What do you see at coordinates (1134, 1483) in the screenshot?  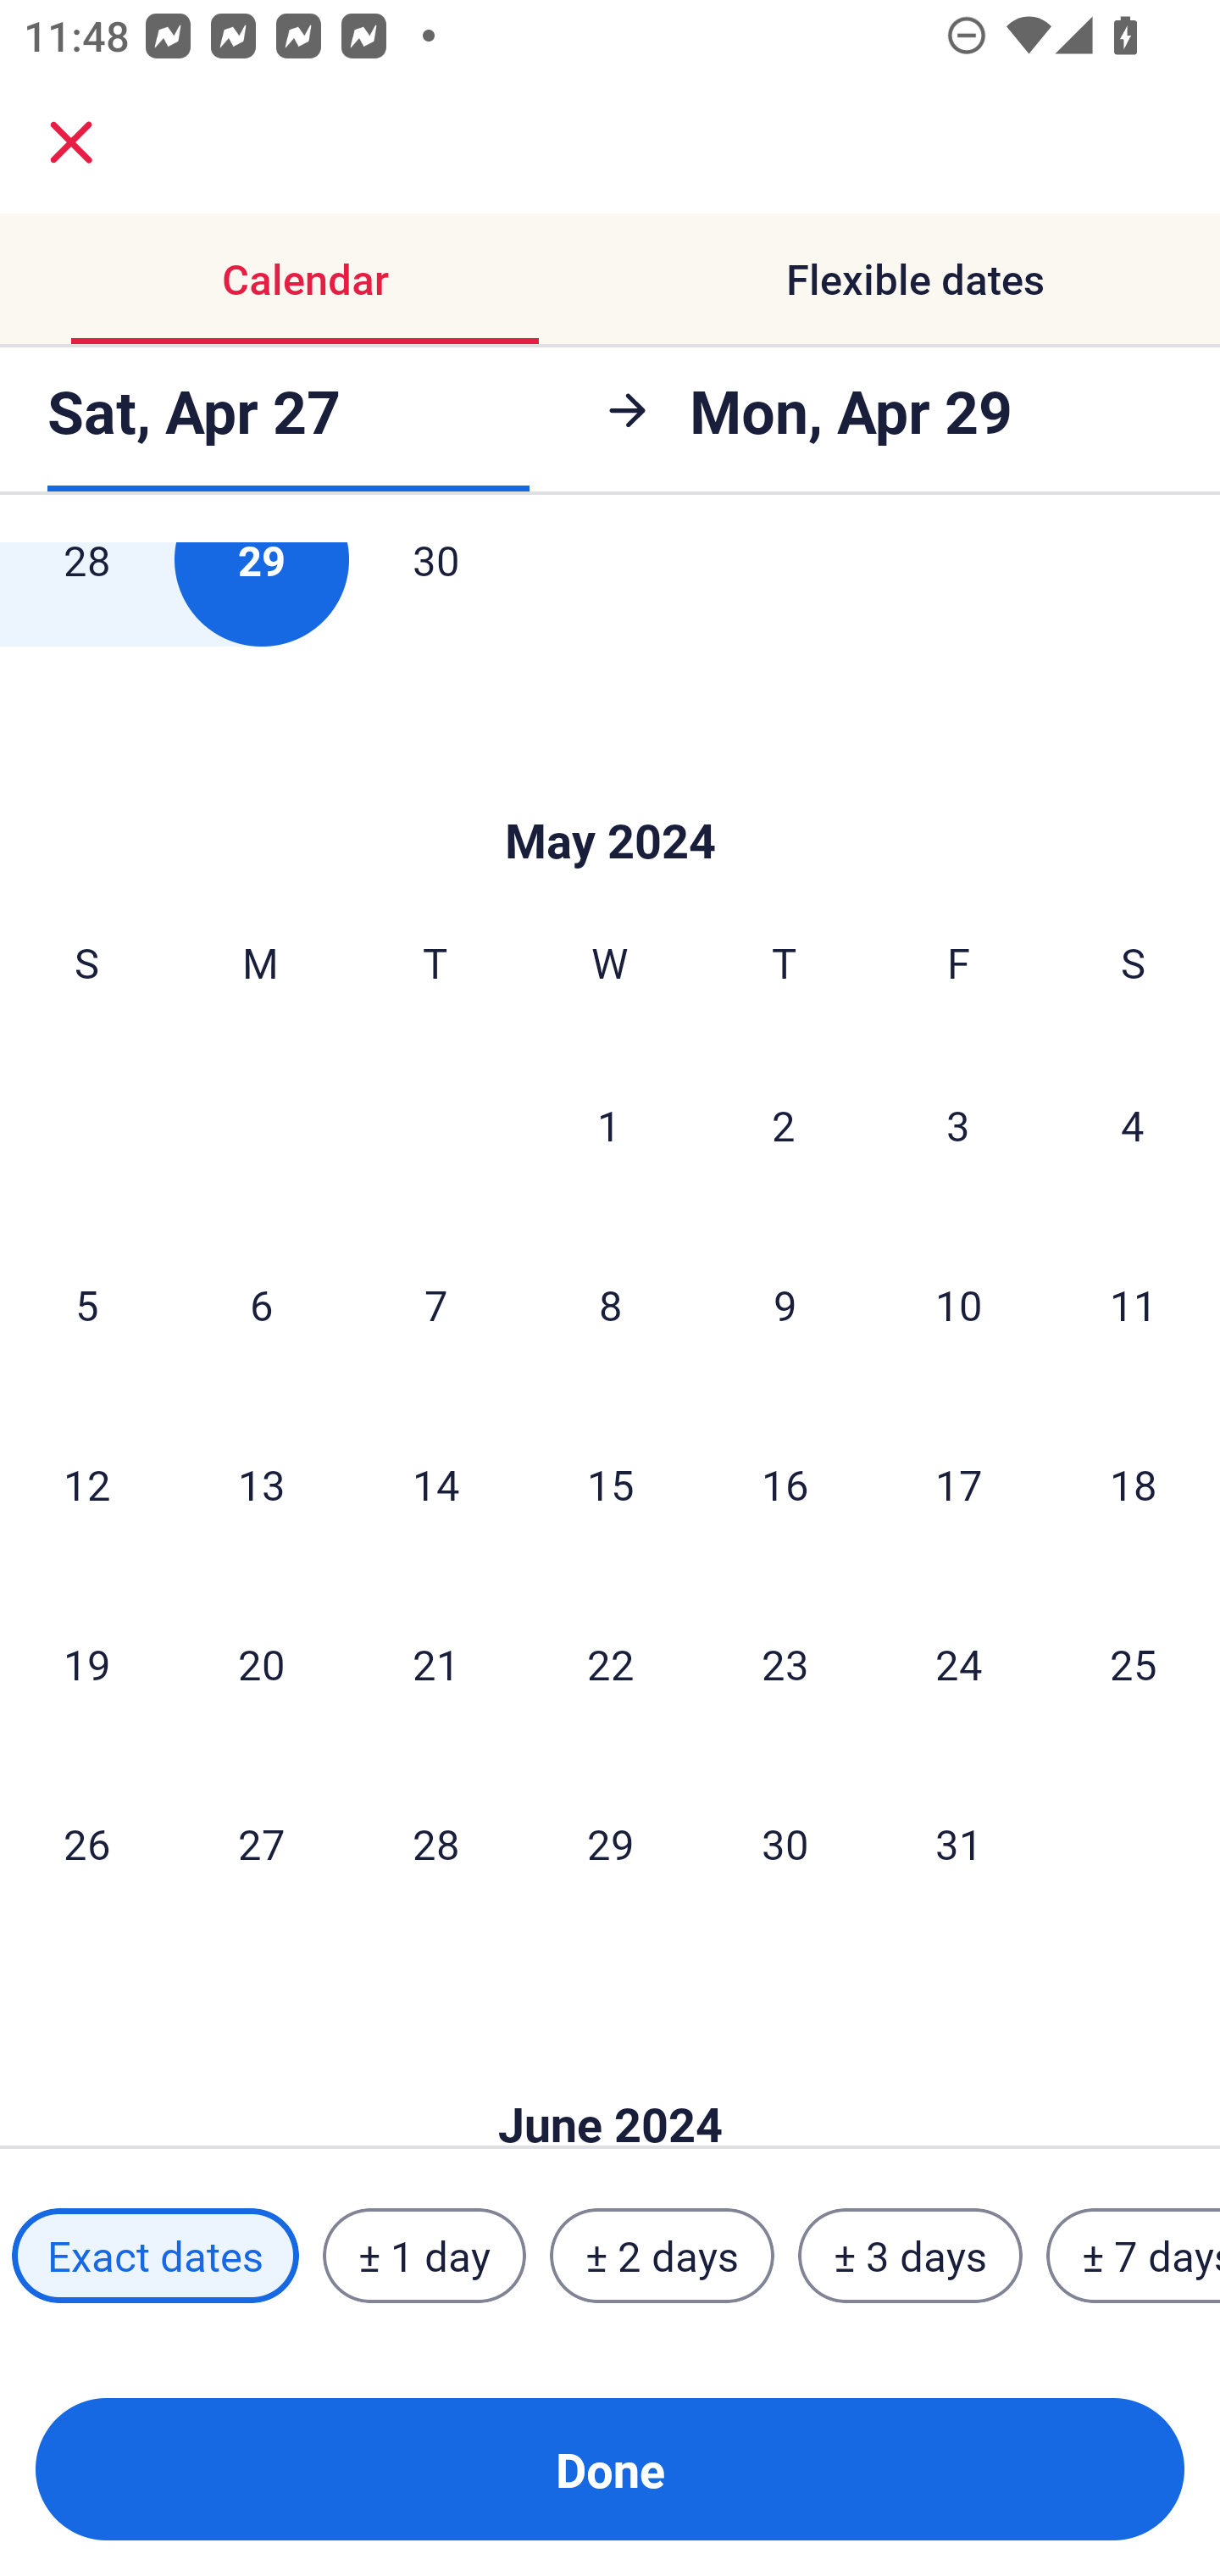 I see `18 Saturday, May 18, 2024` at bounding box center [1134, 1483].